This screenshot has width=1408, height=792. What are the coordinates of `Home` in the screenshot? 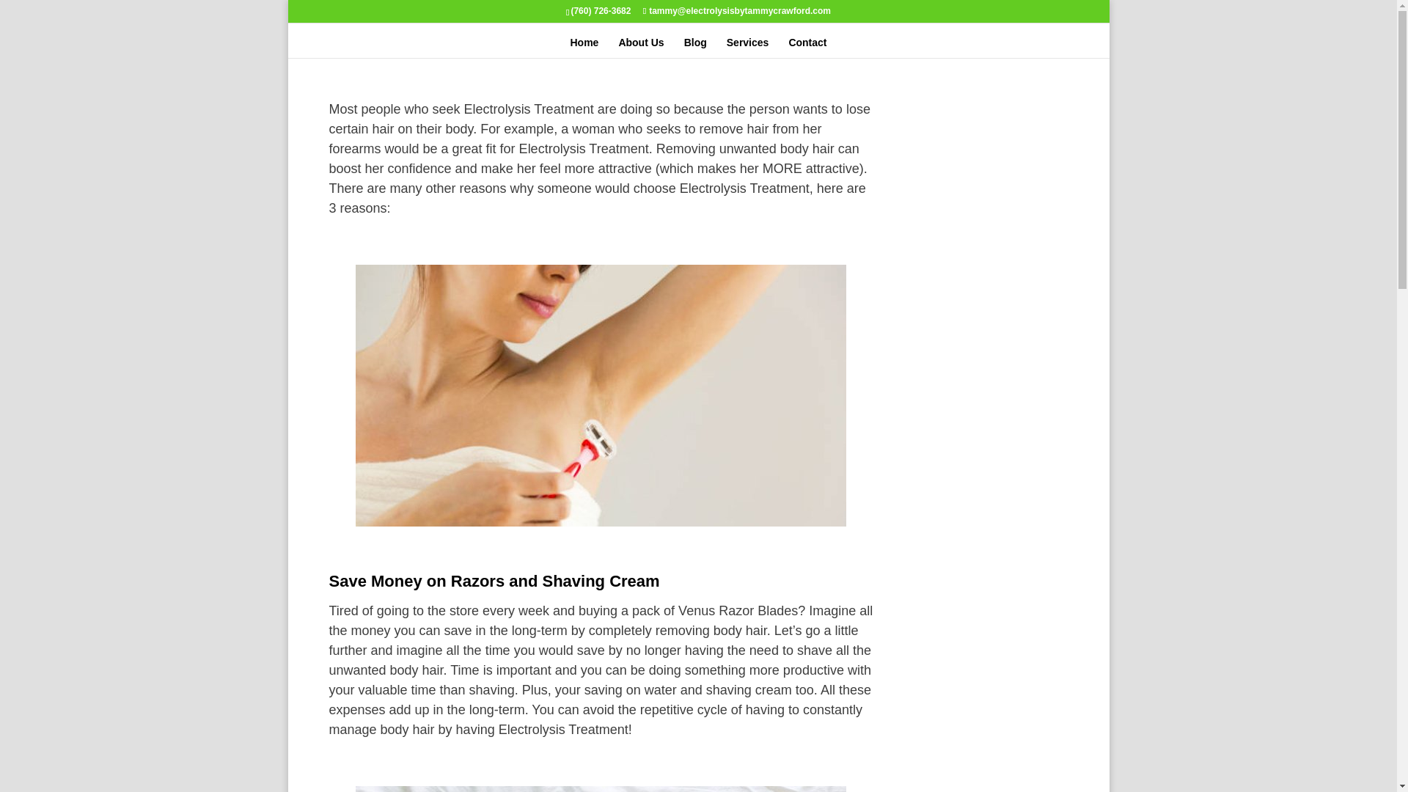 It's located at (584, 46).